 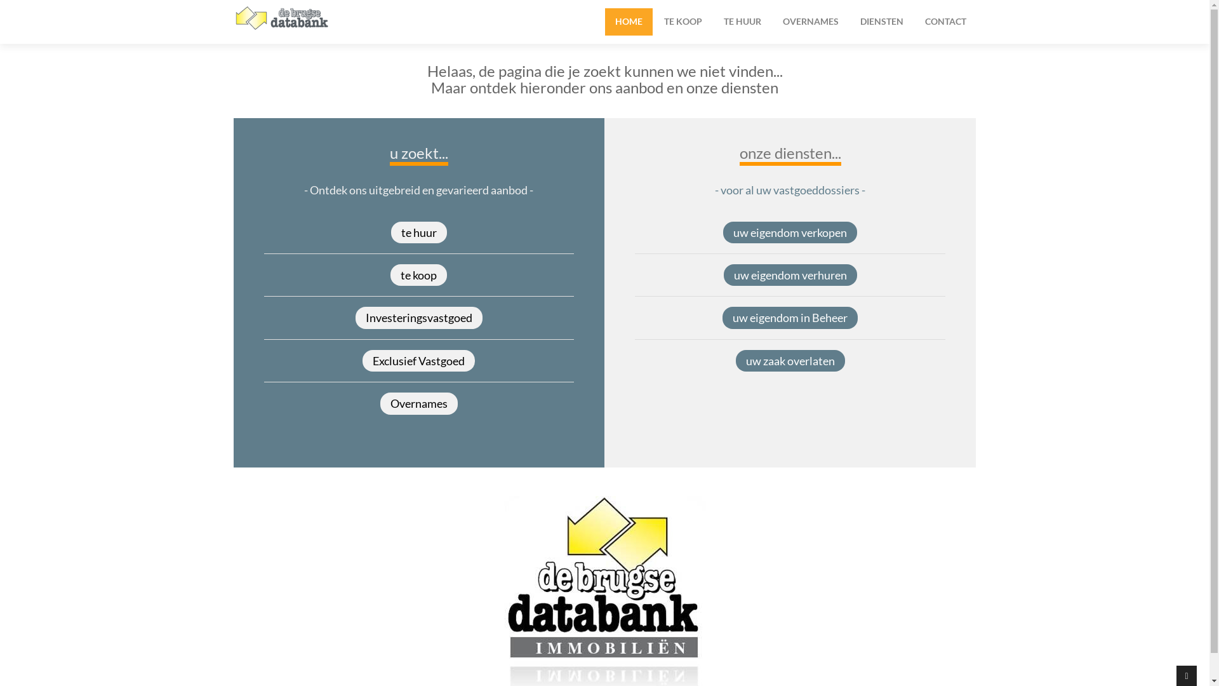 What do you see at coordinates (629, 22) in the screenshot?
I see `HOME` at bounding box center [629, 22].